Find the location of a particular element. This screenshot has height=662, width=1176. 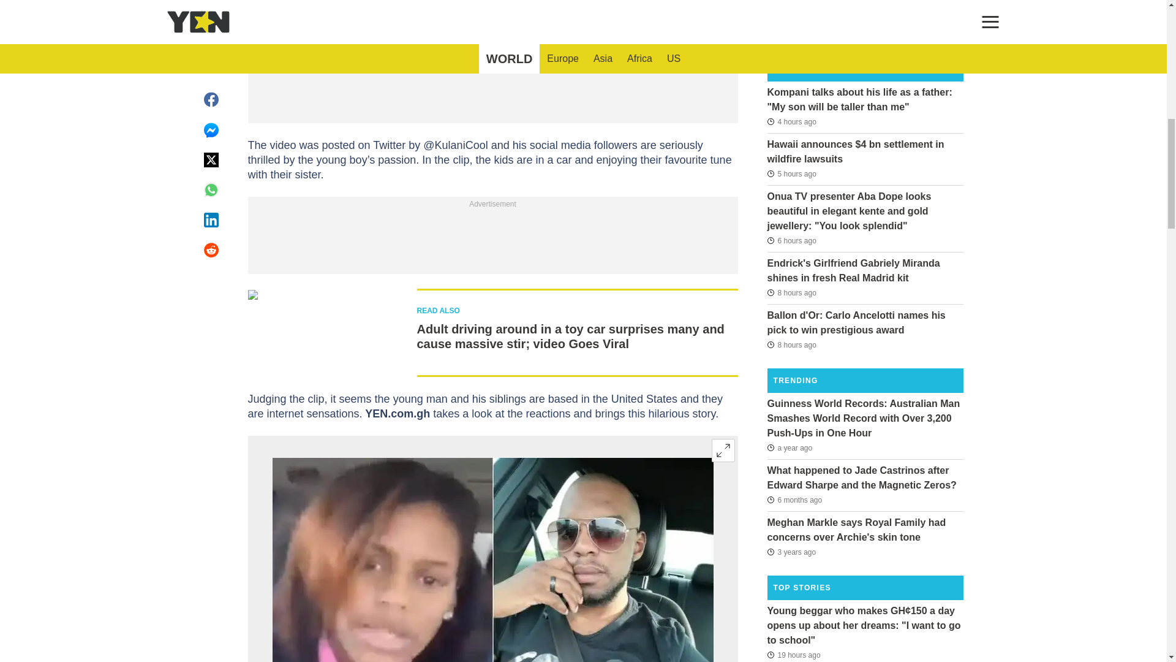

2024-08-03T00:24:28Z is located at coordinates (791, 293).